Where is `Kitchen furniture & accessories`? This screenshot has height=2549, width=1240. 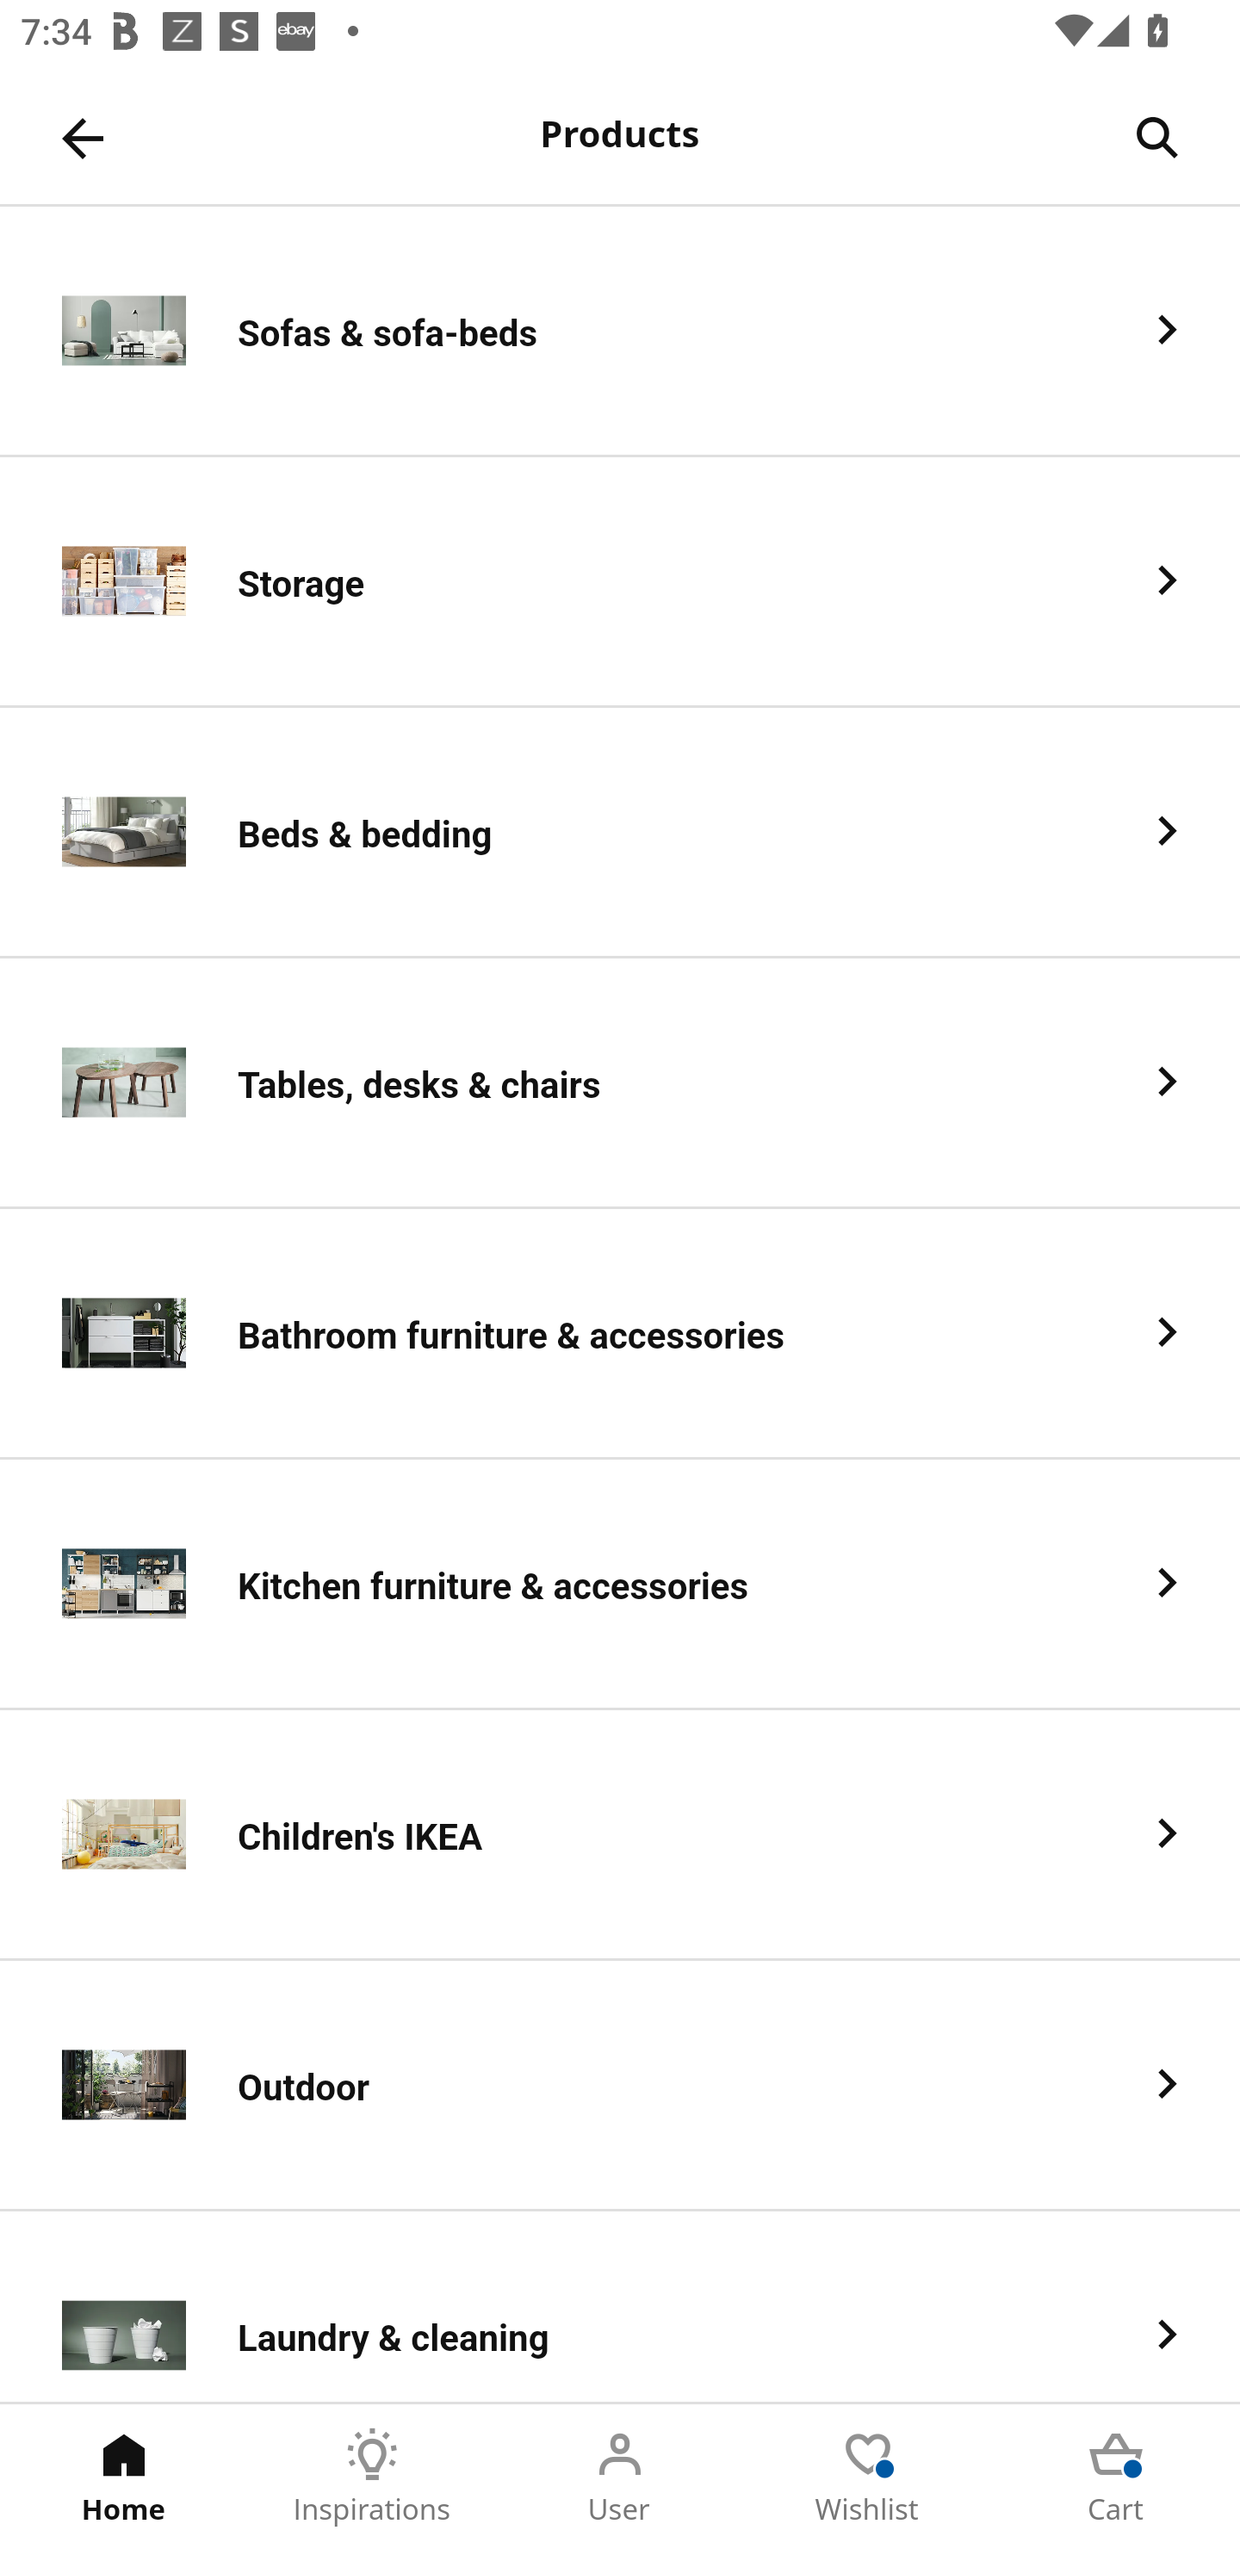
Kitchen furniture & accessories is located at coordinates (620, 1585).